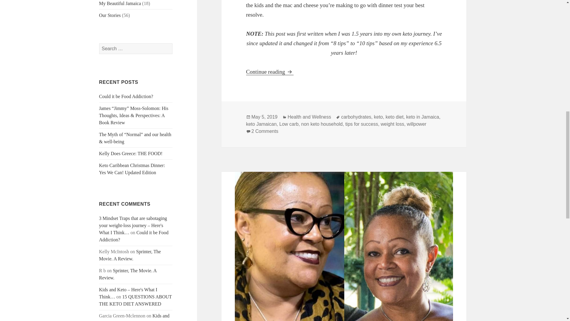 This screenshot has width=570, height=321. Describe the element at coordinates (120, 4) in the screenshot. I see `My Beautiful Jamaica` at that location.